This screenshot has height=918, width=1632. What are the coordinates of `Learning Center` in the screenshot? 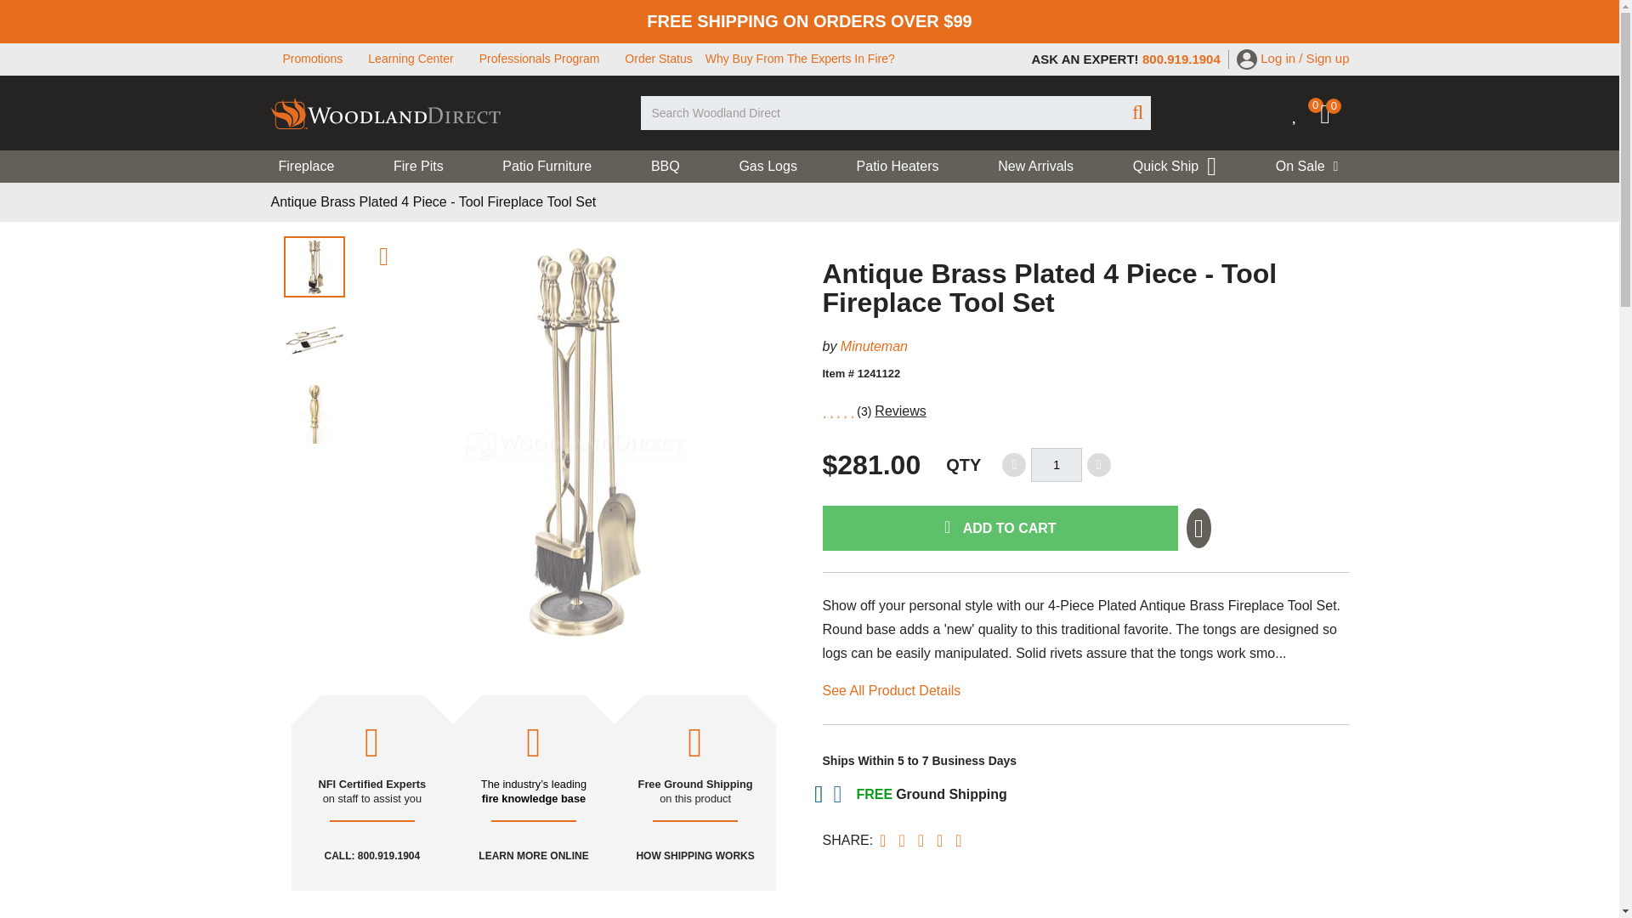 It's located at (411, 59).